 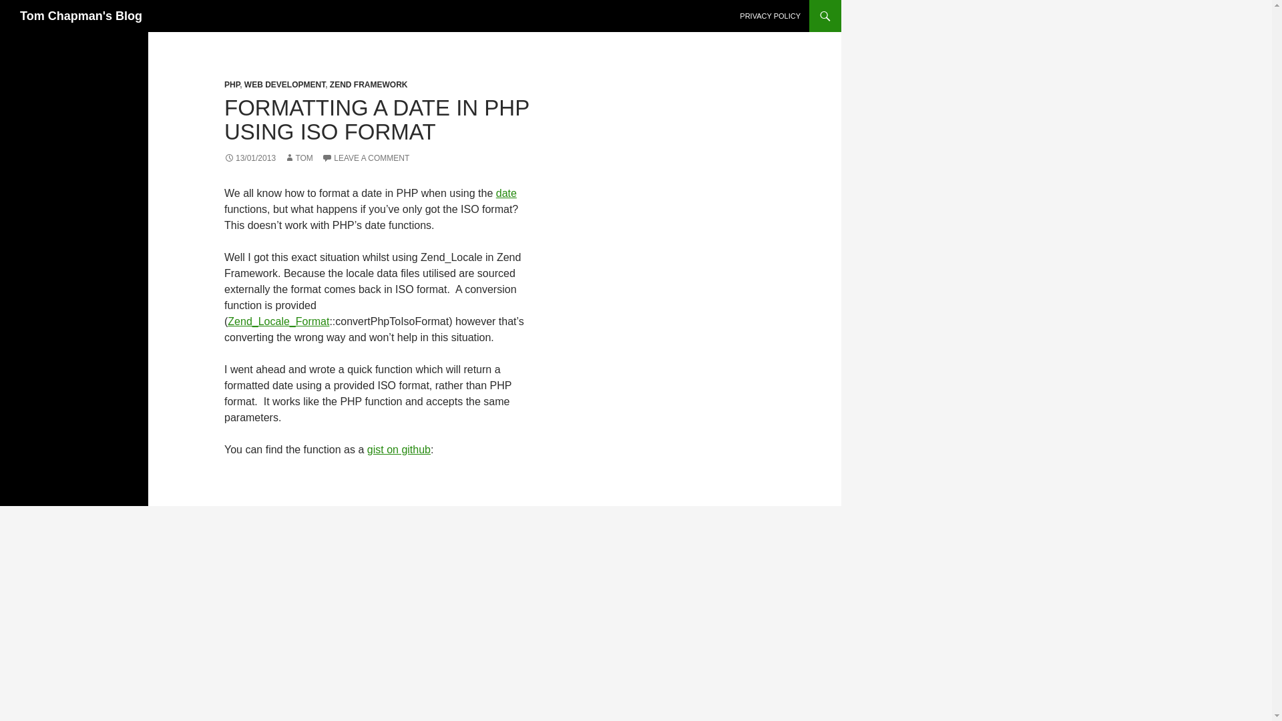 I want to click on PHP, so click(x=232, y=84).